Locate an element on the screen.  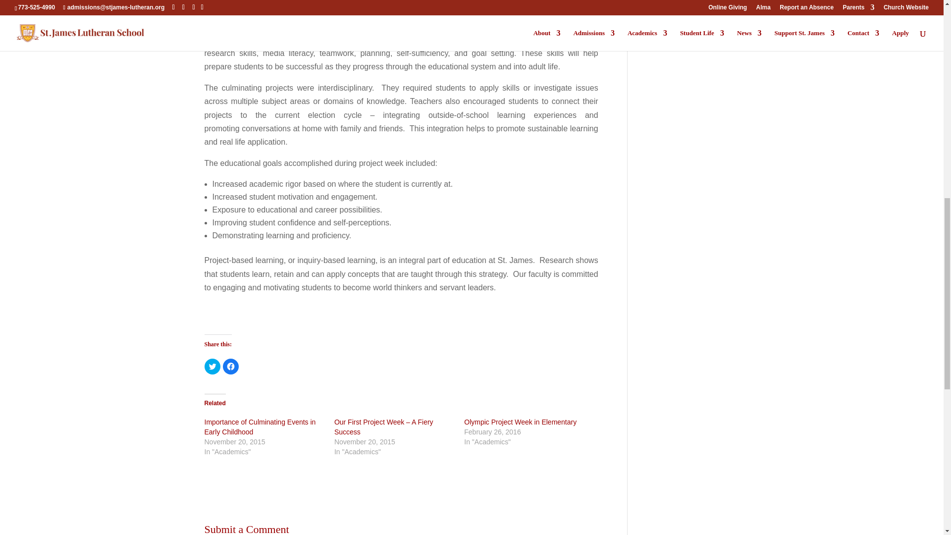
Click to share on Facebook is located at coordinates (230, 367).